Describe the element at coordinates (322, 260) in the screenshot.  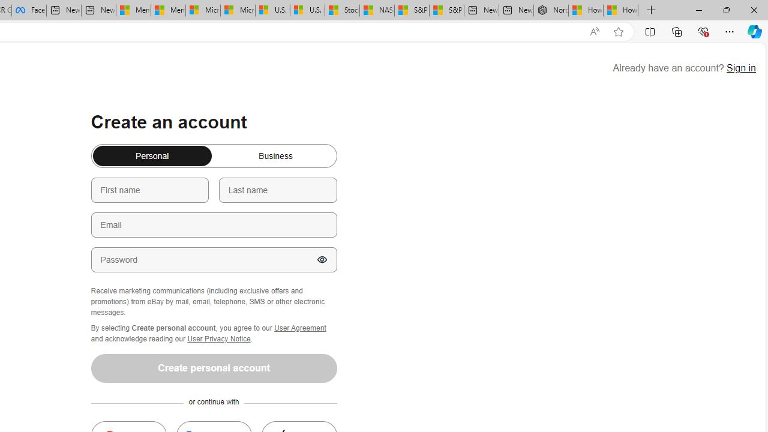
I see `Show password` at that location.